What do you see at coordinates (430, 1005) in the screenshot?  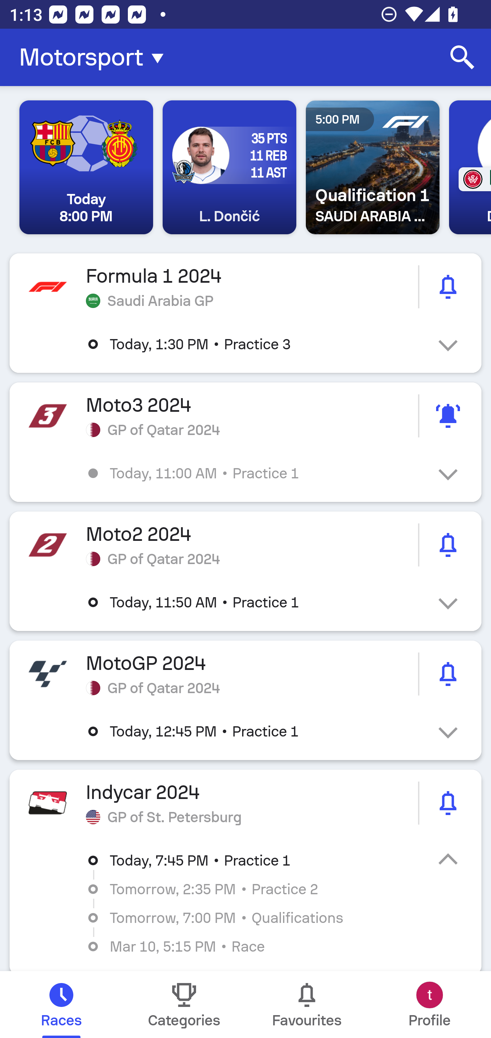 I see `Profile` at bounding box center [430, 1005].